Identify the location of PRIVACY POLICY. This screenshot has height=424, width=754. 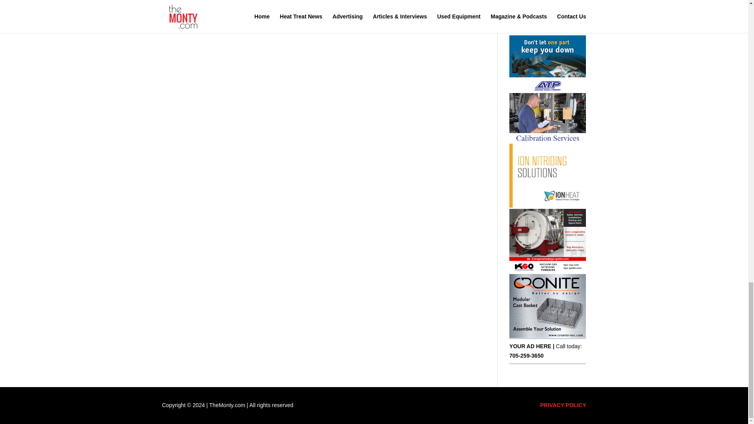
(563, 405).